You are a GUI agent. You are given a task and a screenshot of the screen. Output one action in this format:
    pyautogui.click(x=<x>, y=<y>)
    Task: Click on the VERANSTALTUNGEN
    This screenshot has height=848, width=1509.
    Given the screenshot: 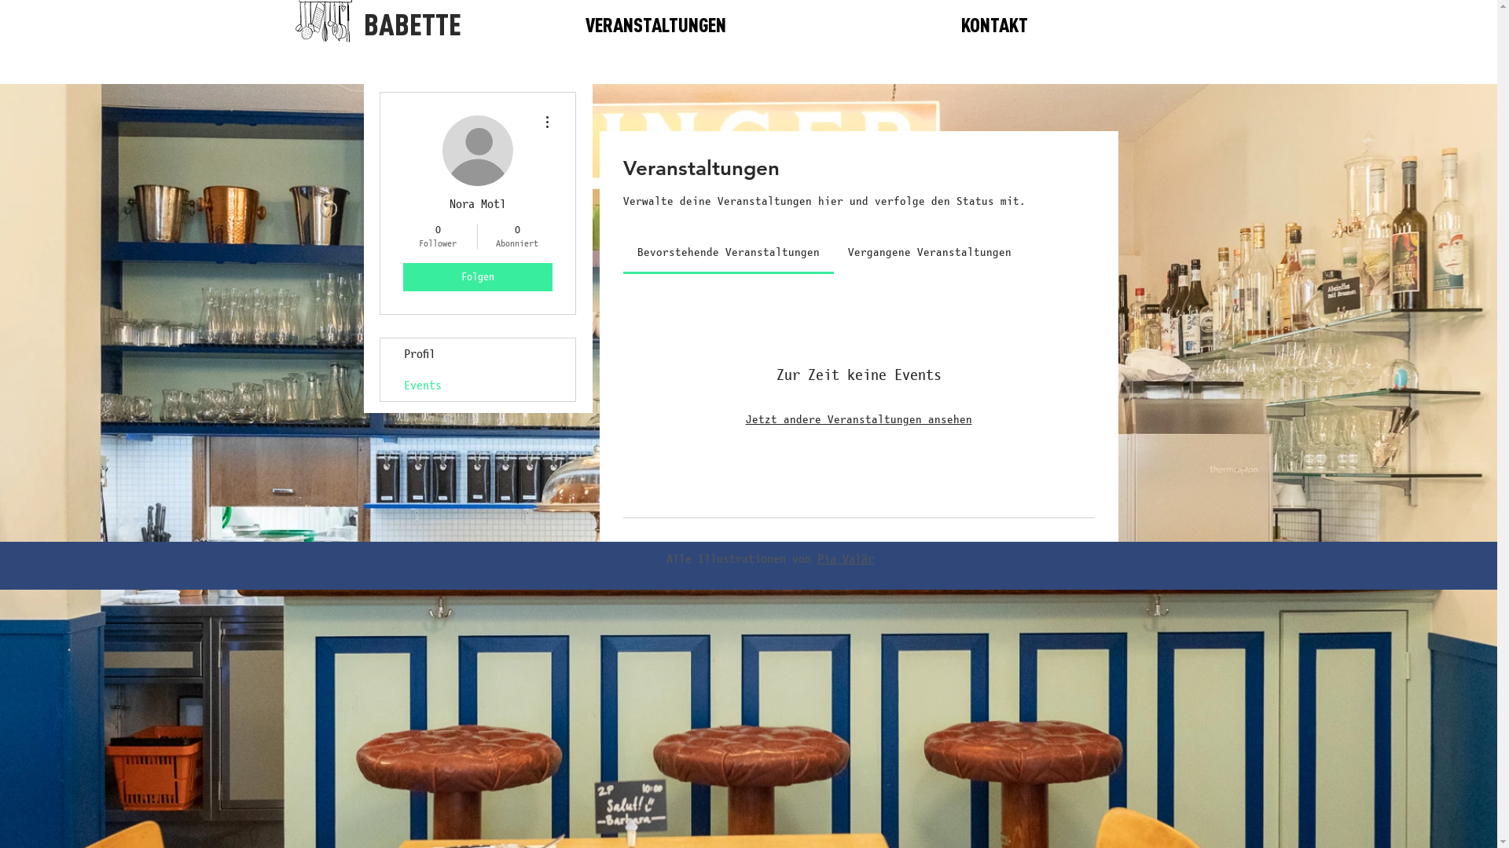 What is the action you would take?
    pyautogui.click(x=656, y=24)
    